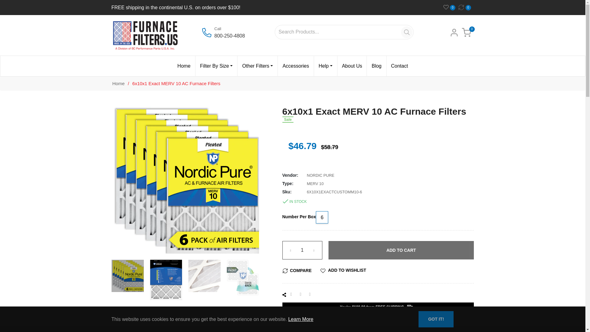  I want to click on 0, so click(466, 7).